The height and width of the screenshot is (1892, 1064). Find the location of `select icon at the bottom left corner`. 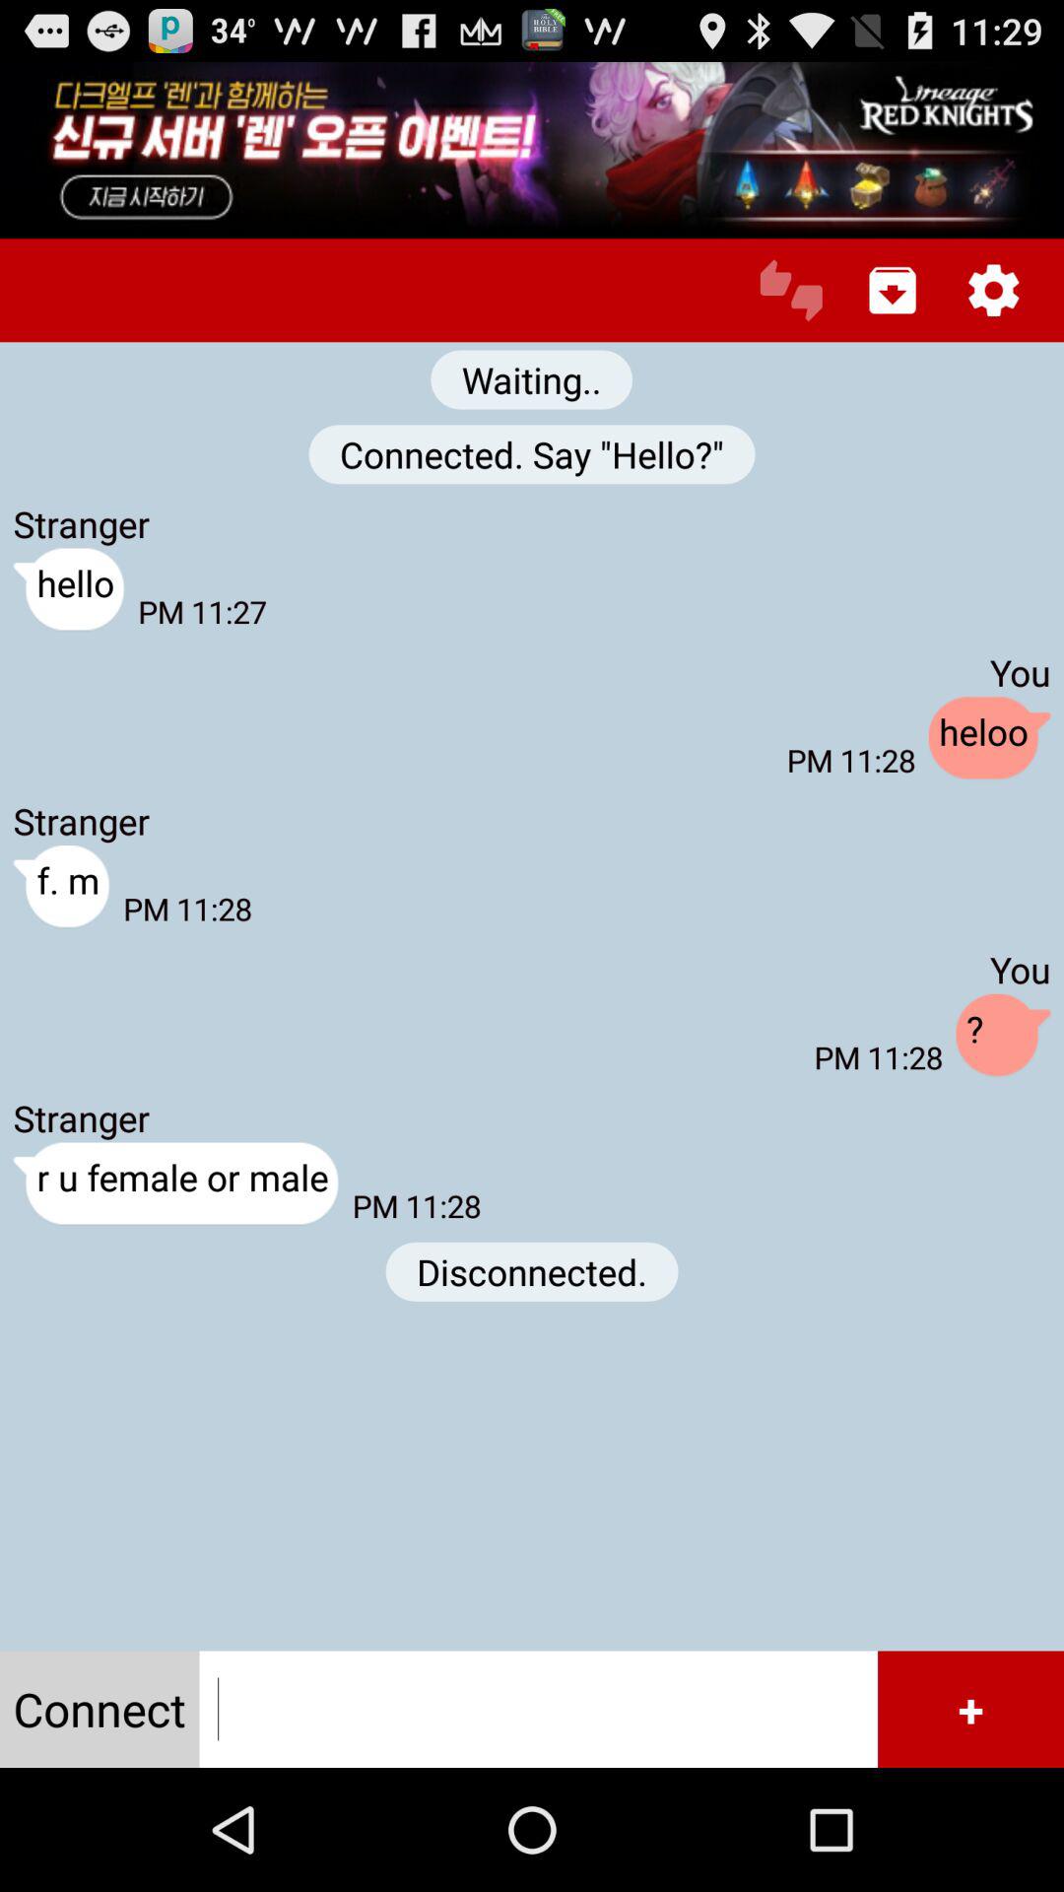

select icon at the bottom left corner is located at coordinates (100, 1709).